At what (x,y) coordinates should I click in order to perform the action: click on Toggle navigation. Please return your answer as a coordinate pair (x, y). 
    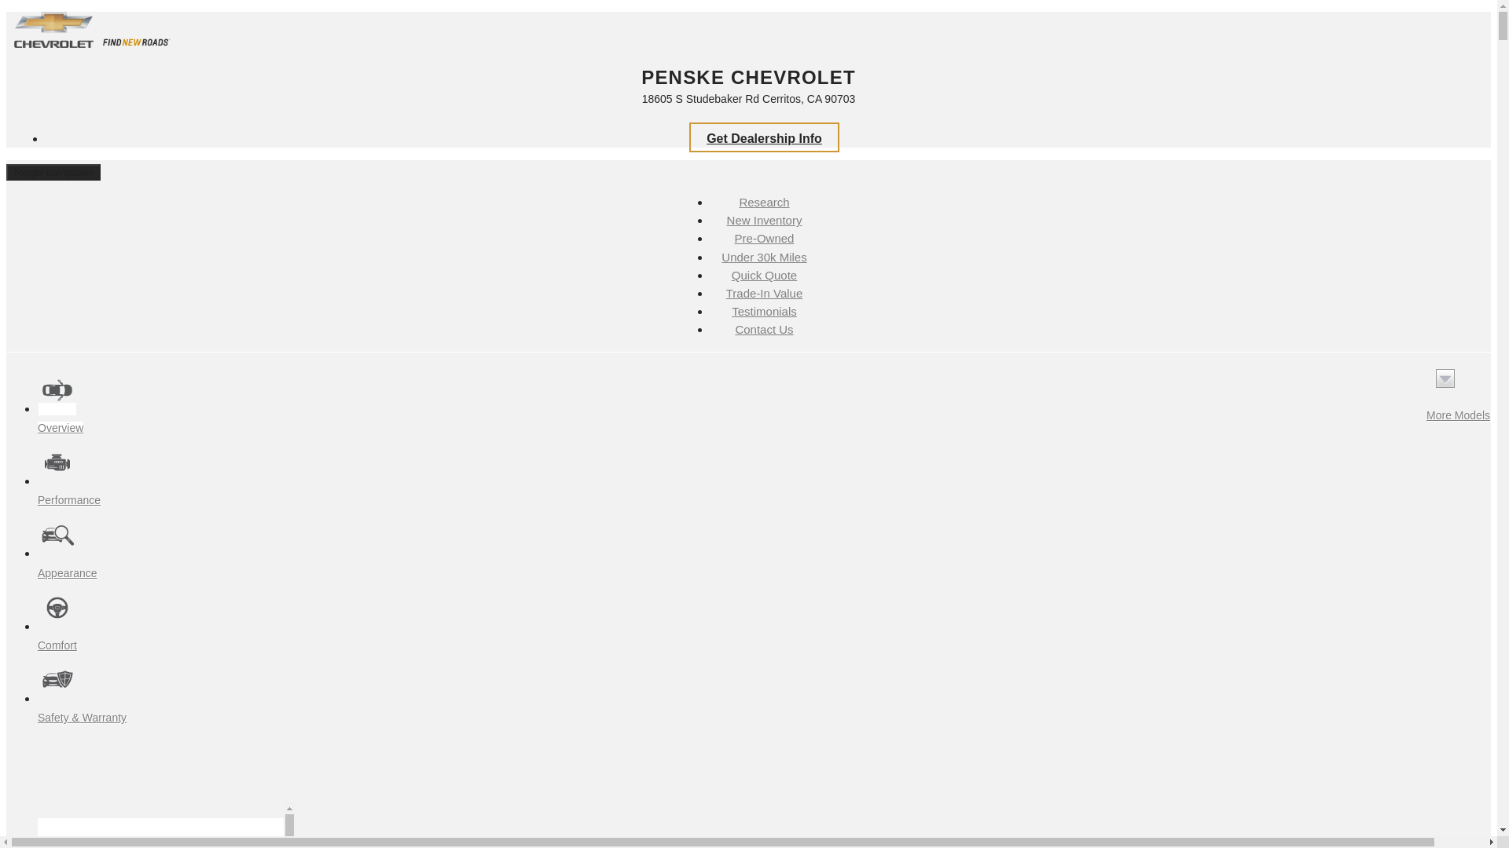
    Looking at the image, I should click on (53, 173).